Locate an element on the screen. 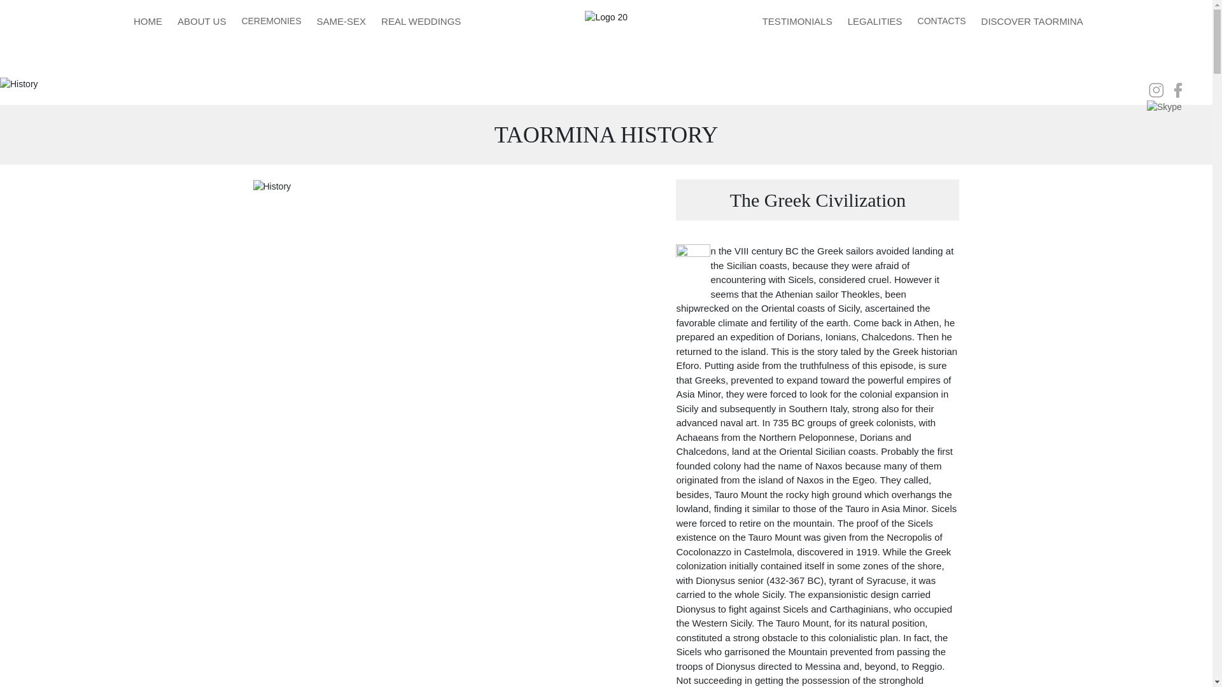  LEGALITIES is located at coordinates (875, 20).